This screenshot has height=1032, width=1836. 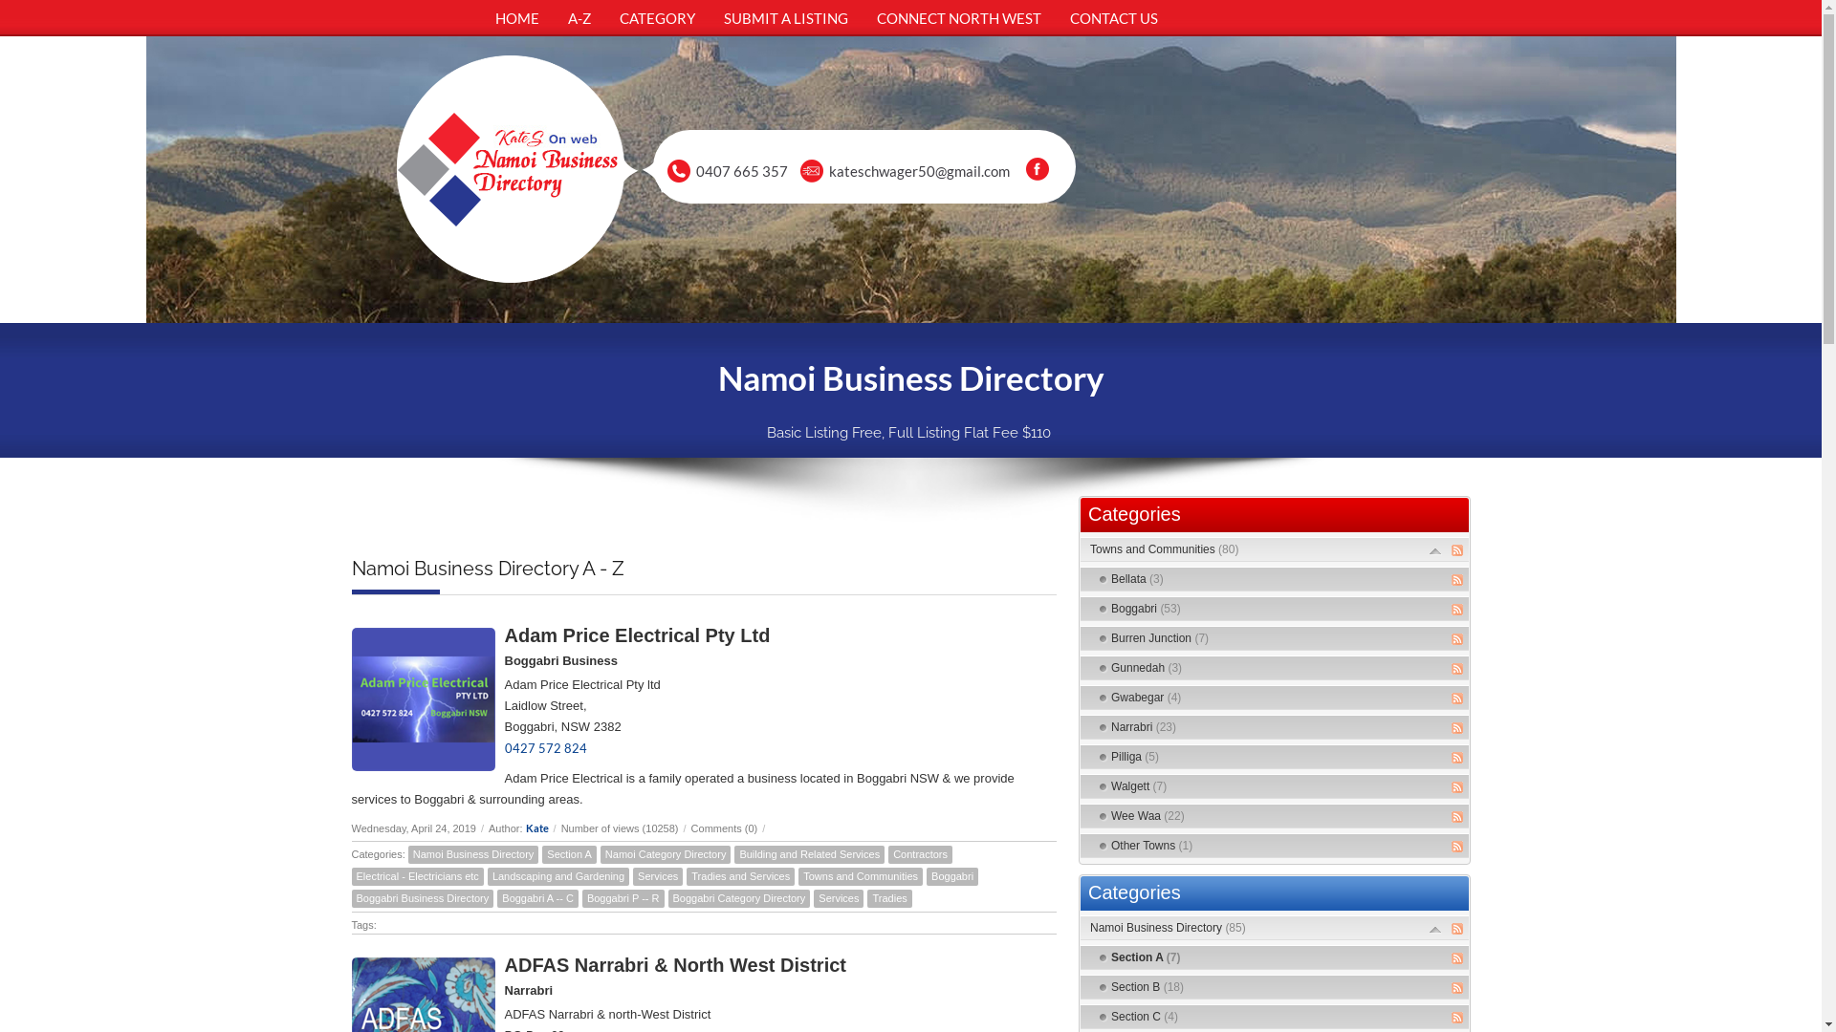 What do you see at coordinates (656, 18) in the screenshot?
I see `CATEGORY` at bounding box center [656, 18].